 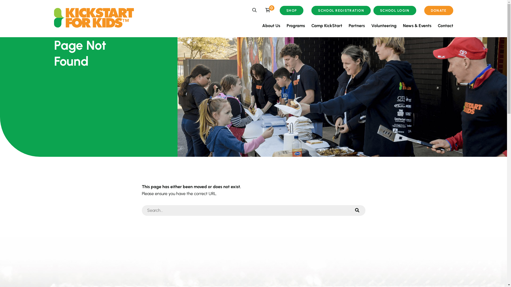 What do you see at coordinates (295, 26) in the screenshot?
I see `Programs` at bounding box center [295, 26].